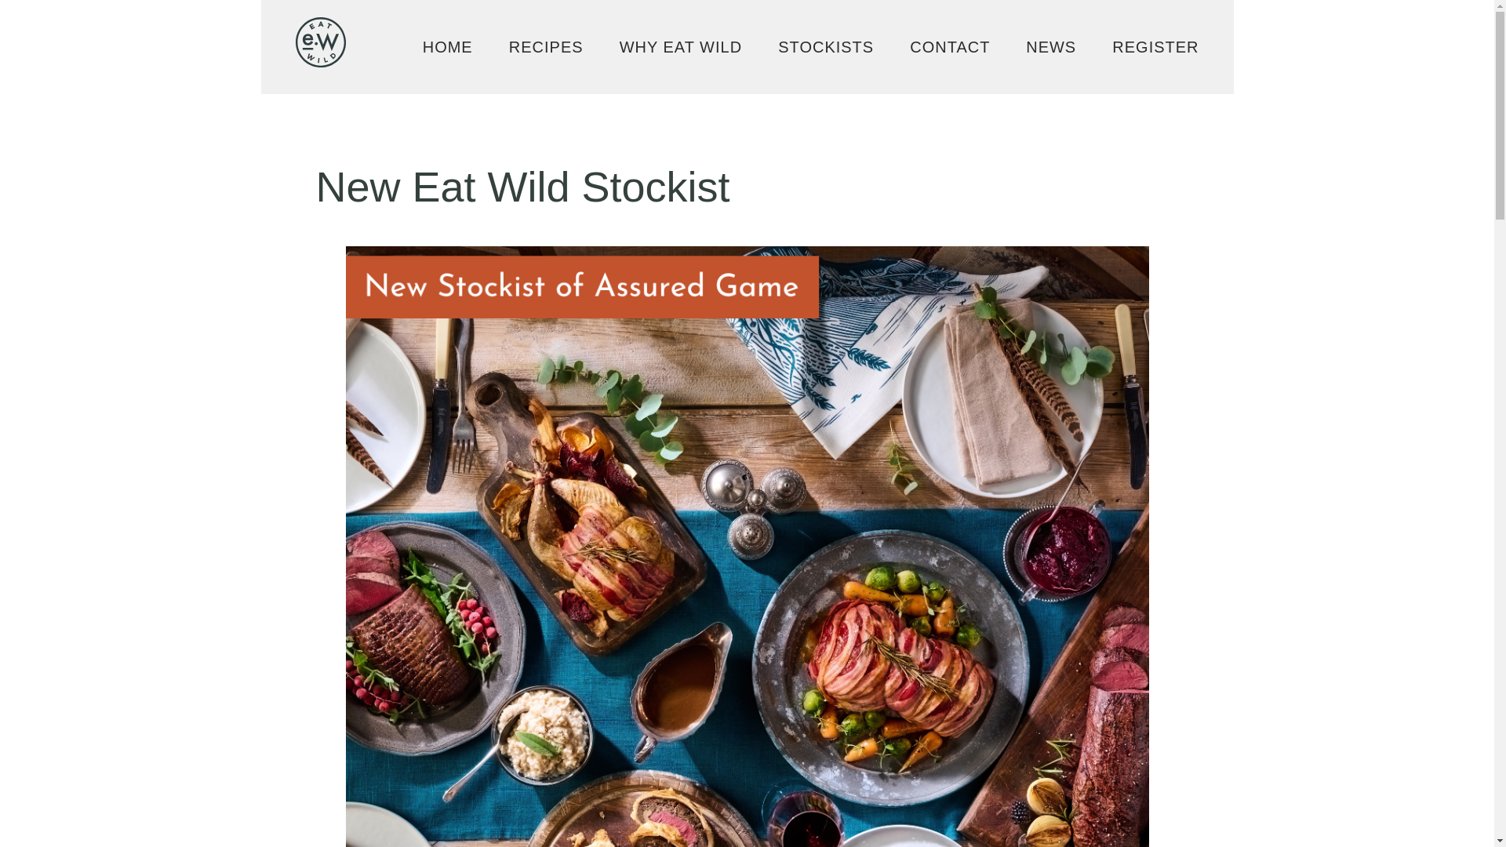 This screenshot has height=847, width=1506. What do you see at coordinates (825, 45) in the screenshot?
I see `STOCKISTS` at bounding box center [825, 45].